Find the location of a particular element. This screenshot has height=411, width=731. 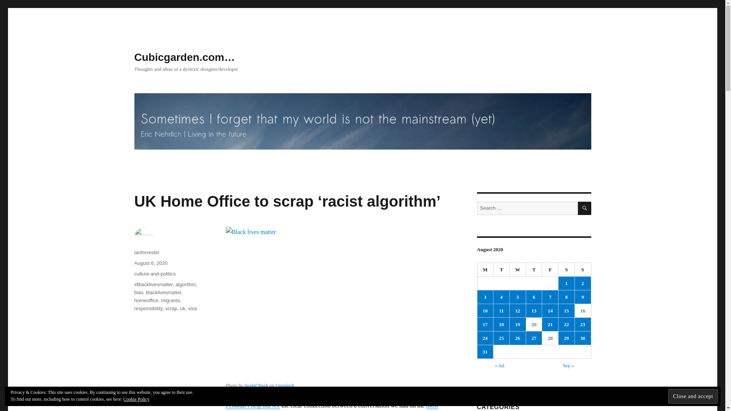

visa is located at coordinates (192, 308).